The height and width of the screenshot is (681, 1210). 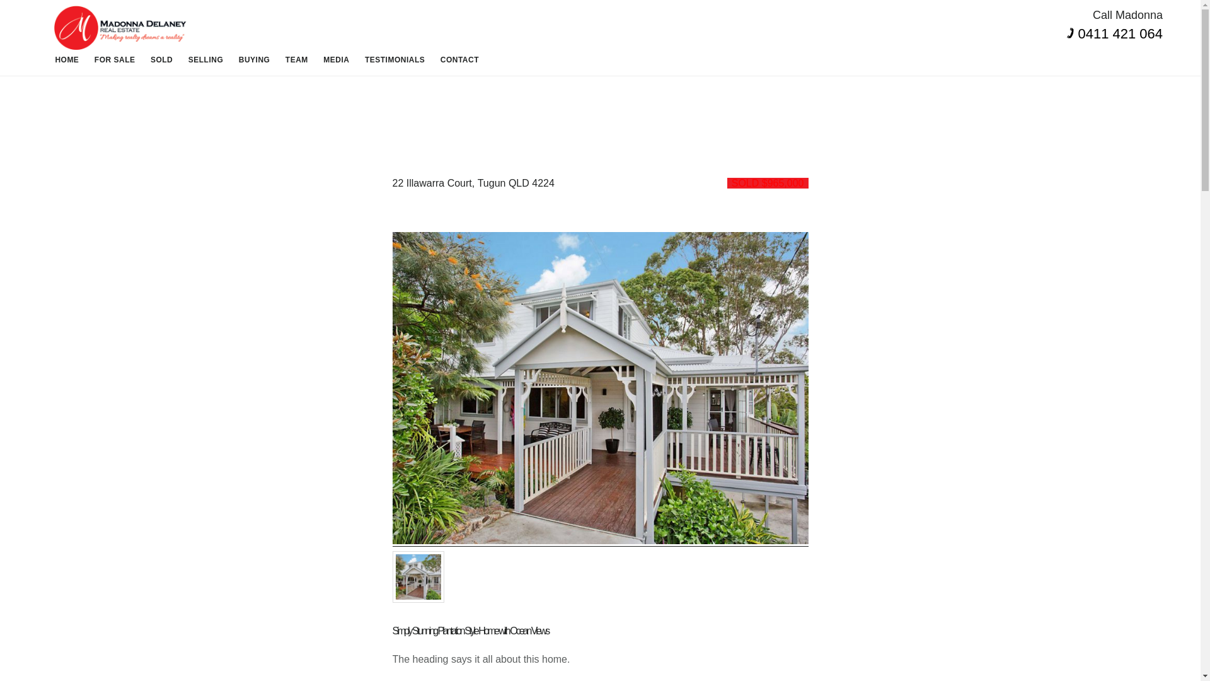 What do you see at coordinates (255, 59) in the screenshot?
I see `BUYING` at bounding box center [255, 59].